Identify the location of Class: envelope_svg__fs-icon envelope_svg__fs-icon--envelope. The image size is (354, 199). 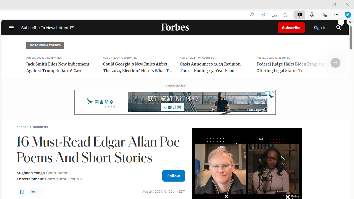
(72, 28).